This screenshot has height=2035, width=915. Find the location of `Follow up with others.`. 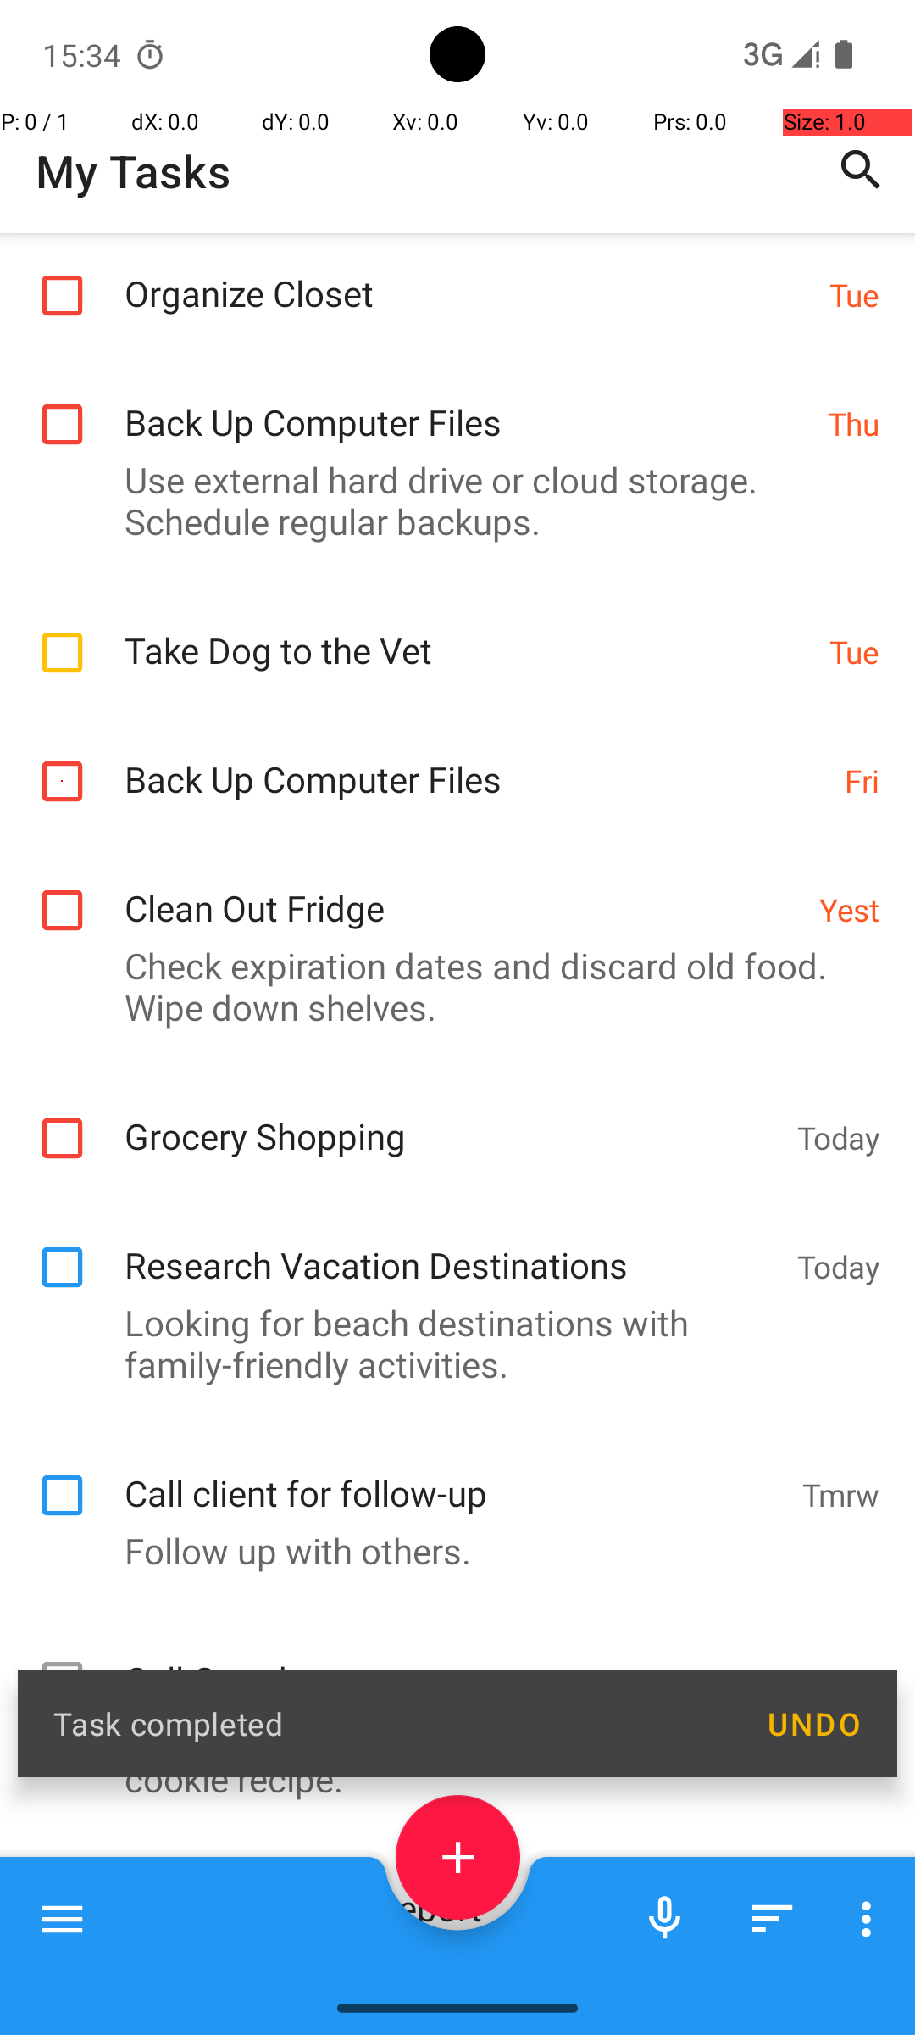

Follow up with others. is located at coordinates (449, 1706).